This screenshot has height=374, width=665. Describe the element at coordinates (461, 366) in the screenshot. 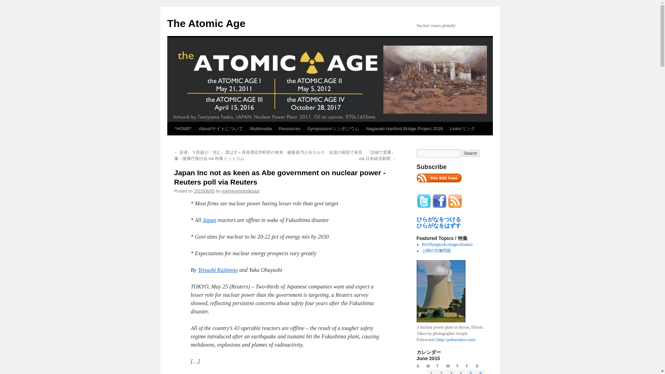

I see `Thursday` at that location.